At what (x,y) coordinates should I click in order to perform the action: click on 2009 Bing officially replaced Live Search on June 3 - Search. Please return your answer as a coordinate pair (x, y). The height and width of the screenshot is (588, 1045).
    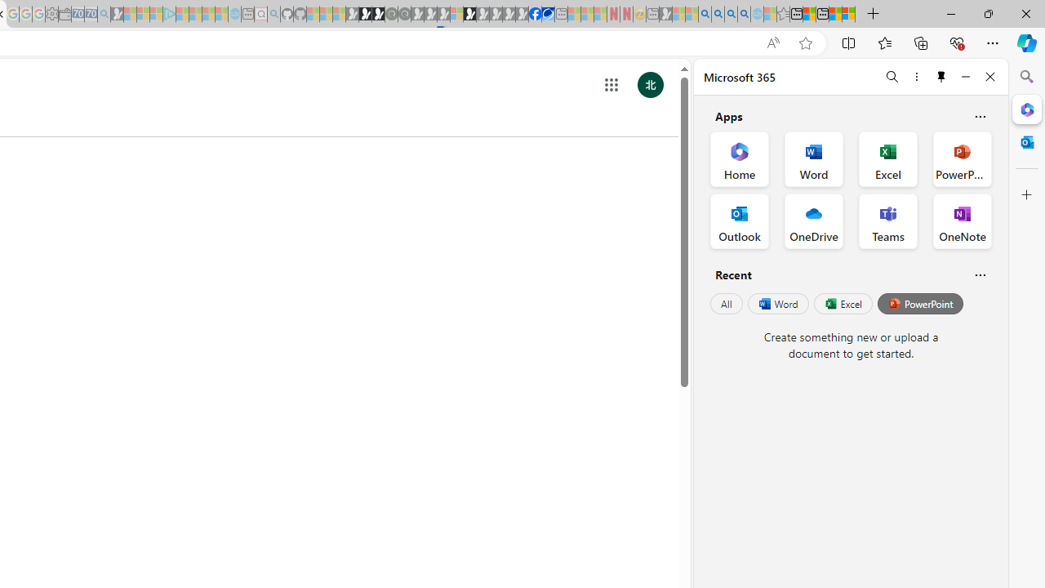
    Looking at the image, I should click on (718, 15).